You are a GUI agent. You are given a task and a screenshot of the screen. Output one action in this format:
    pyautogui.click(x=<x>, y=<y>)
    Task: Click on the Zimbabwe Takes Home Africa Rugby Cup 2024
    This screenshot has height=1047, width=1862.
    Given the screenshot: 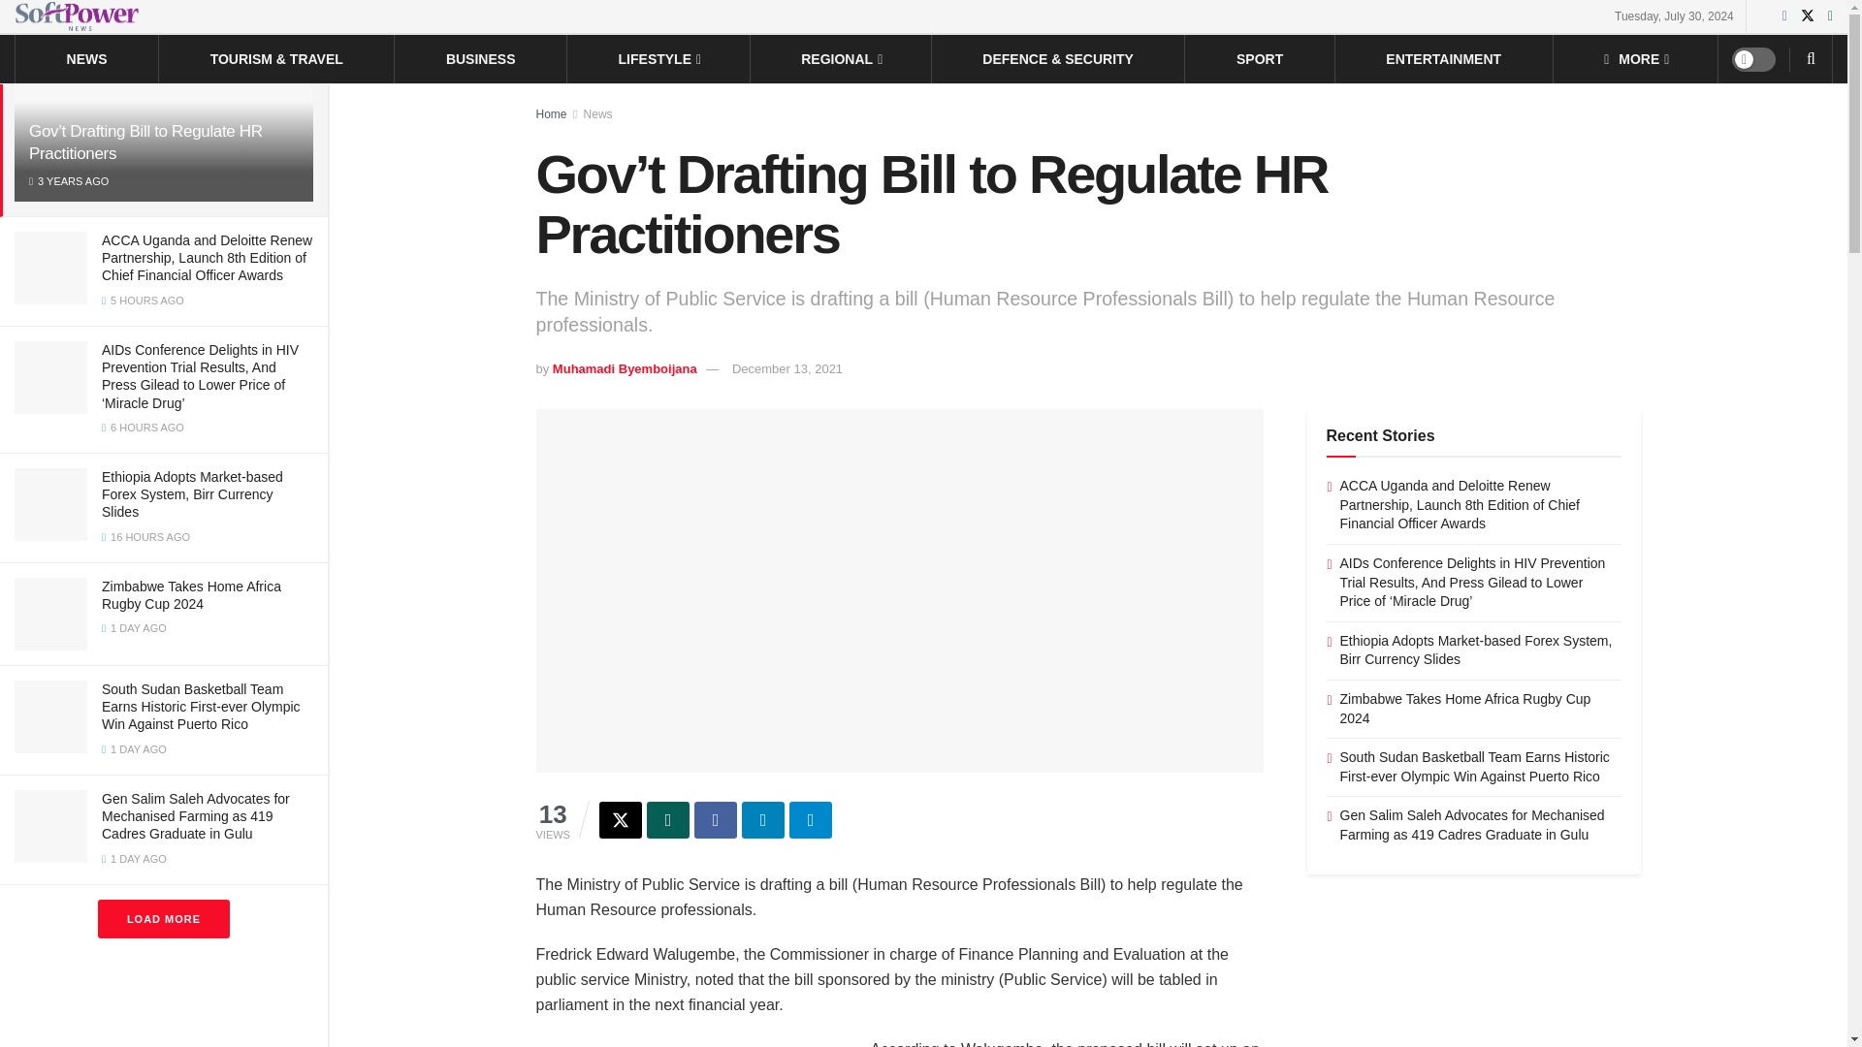 What is the action you would take?
    pyautogui.click(x=191, y=595)
    